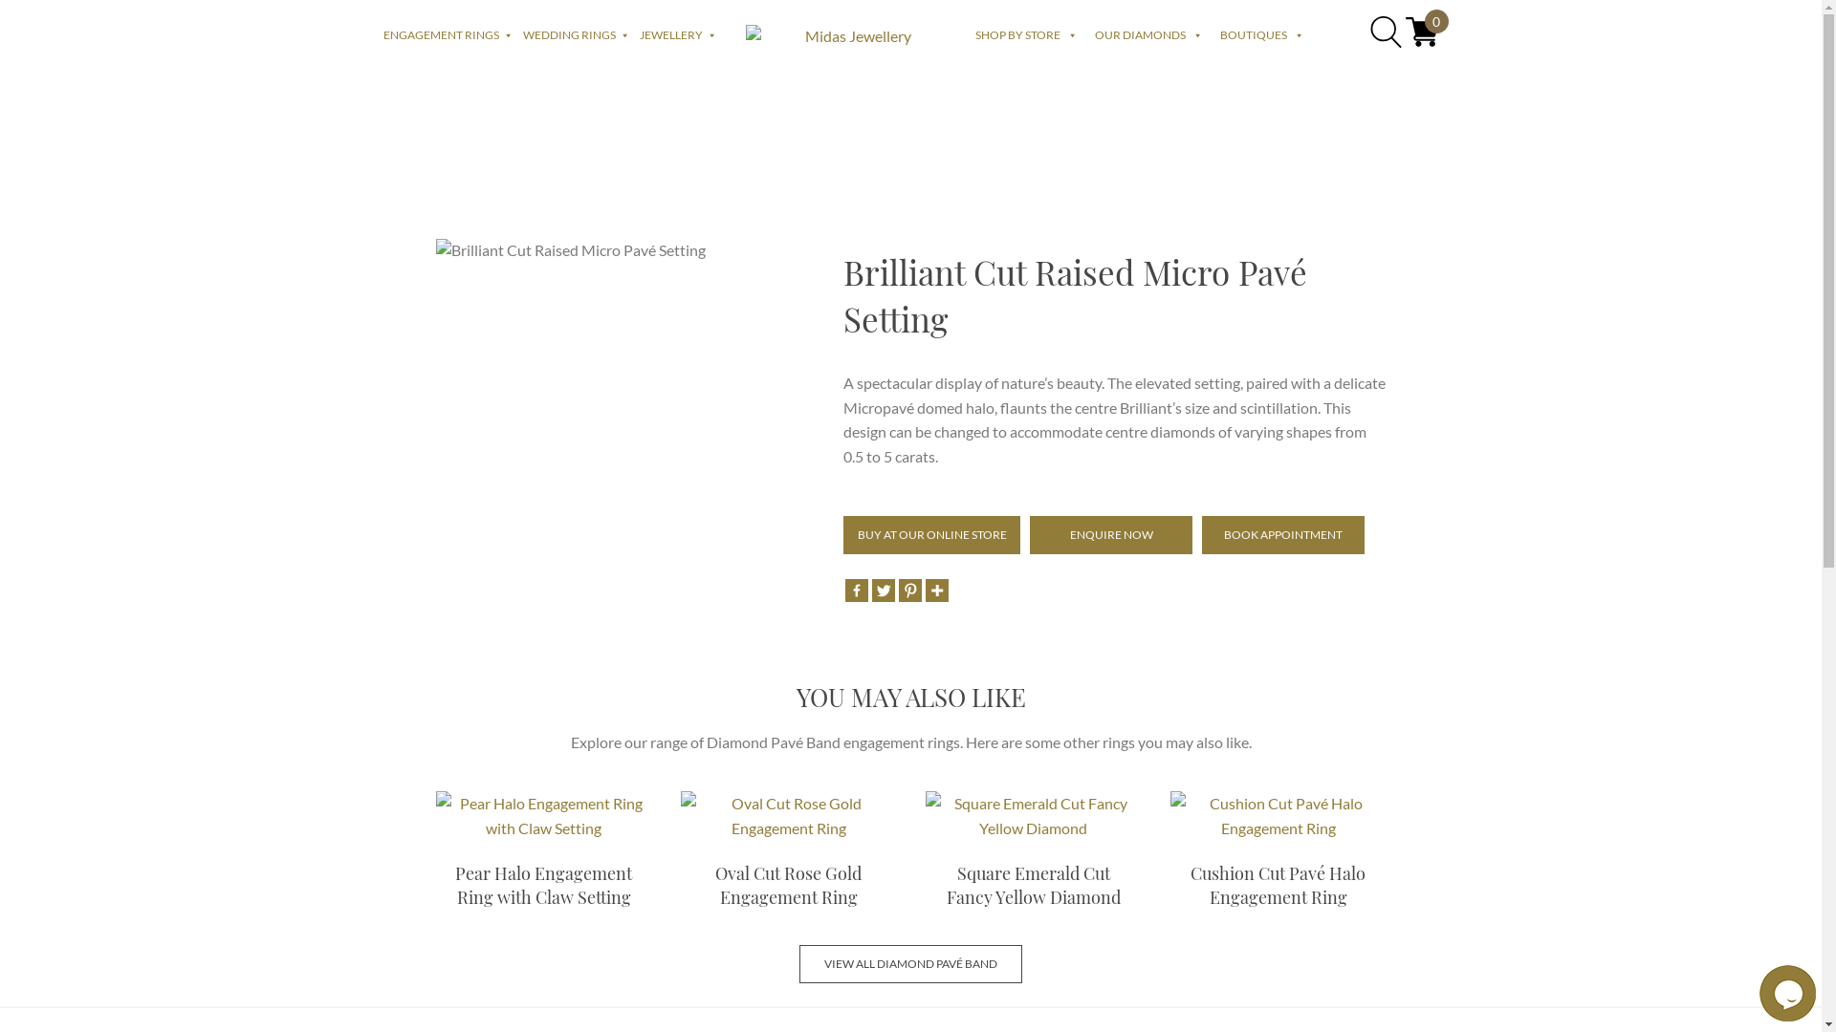  I want to click on BOOK APPOINTMENT, so click(1283, 535).